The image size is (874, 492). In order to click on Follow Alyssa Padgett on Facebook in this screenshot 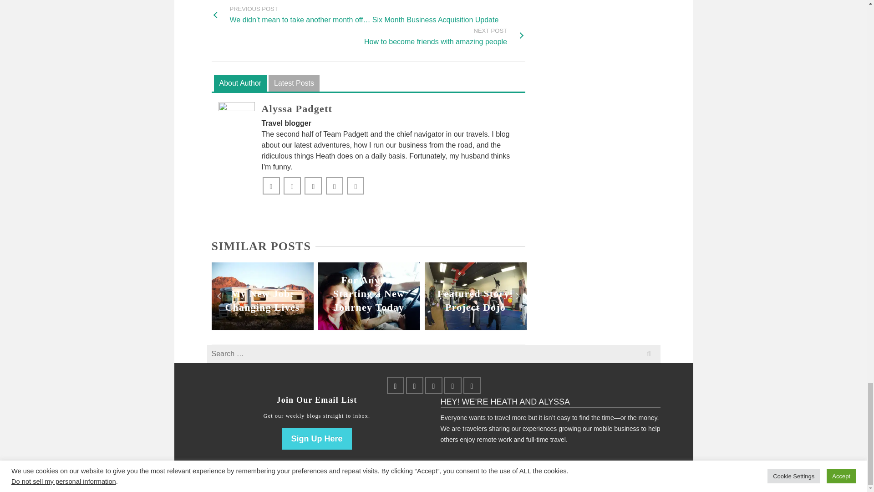, I will do `click(294, 84)`.